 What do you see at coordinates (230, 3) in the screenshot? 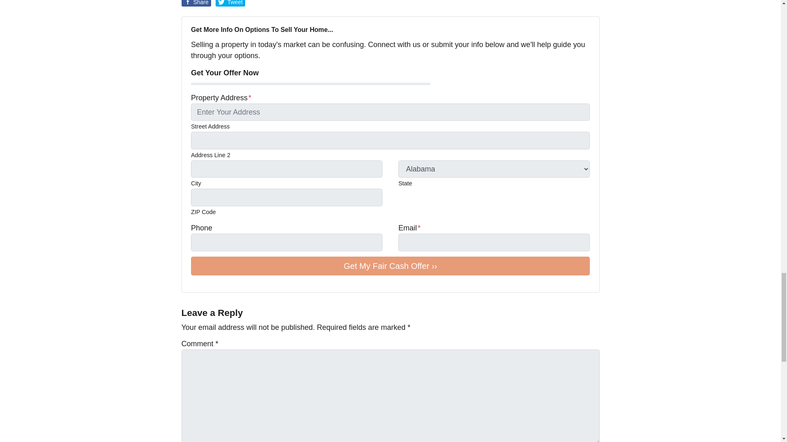
I see `Tweet` at bounding box center [230, 3].